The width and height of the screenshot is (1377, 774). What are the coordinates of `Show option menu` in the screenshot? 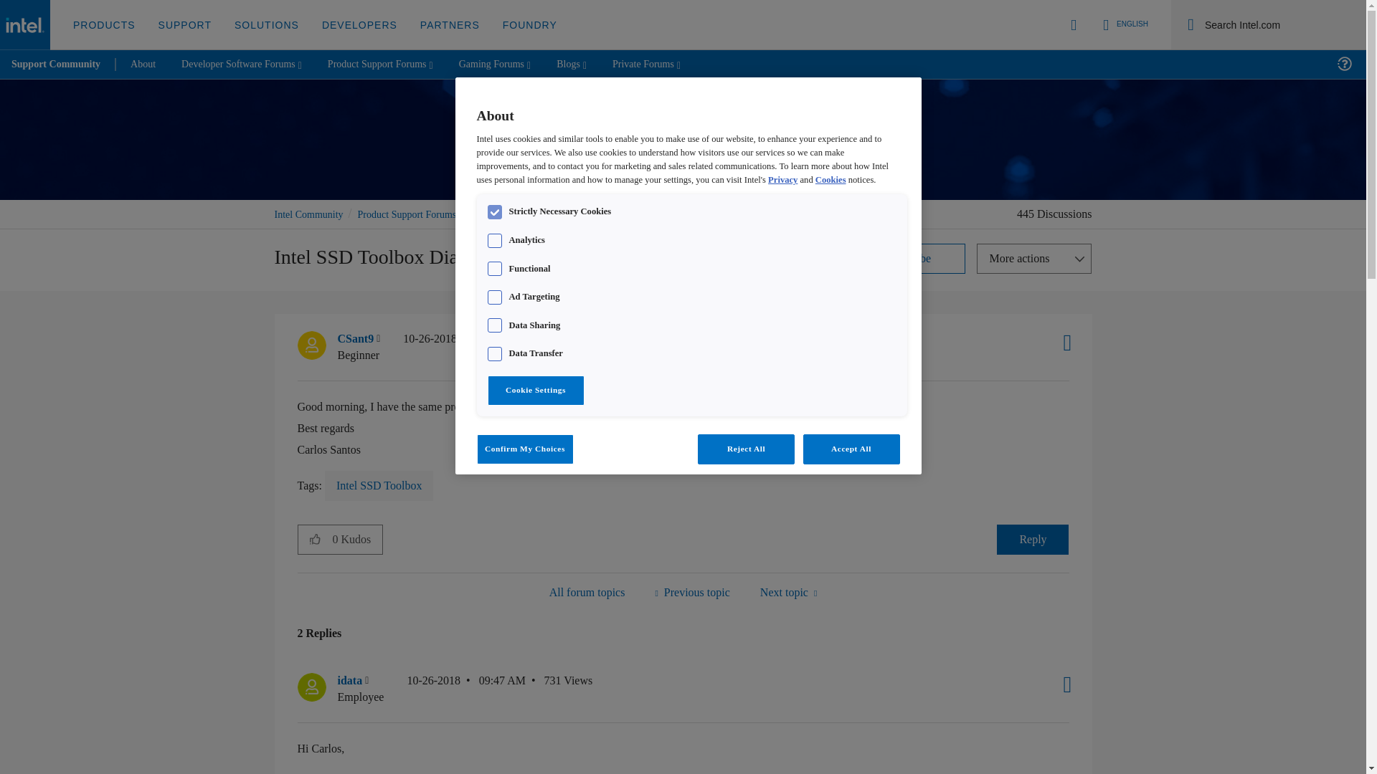 It's located at (1062, 343).